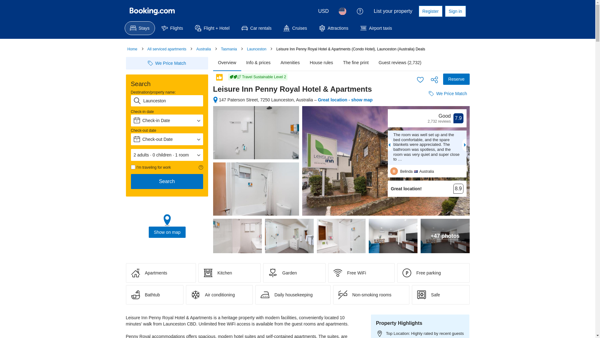 The width and height of the screenshot is (600, 338). I want to click on Amenities, so click(290, 63).